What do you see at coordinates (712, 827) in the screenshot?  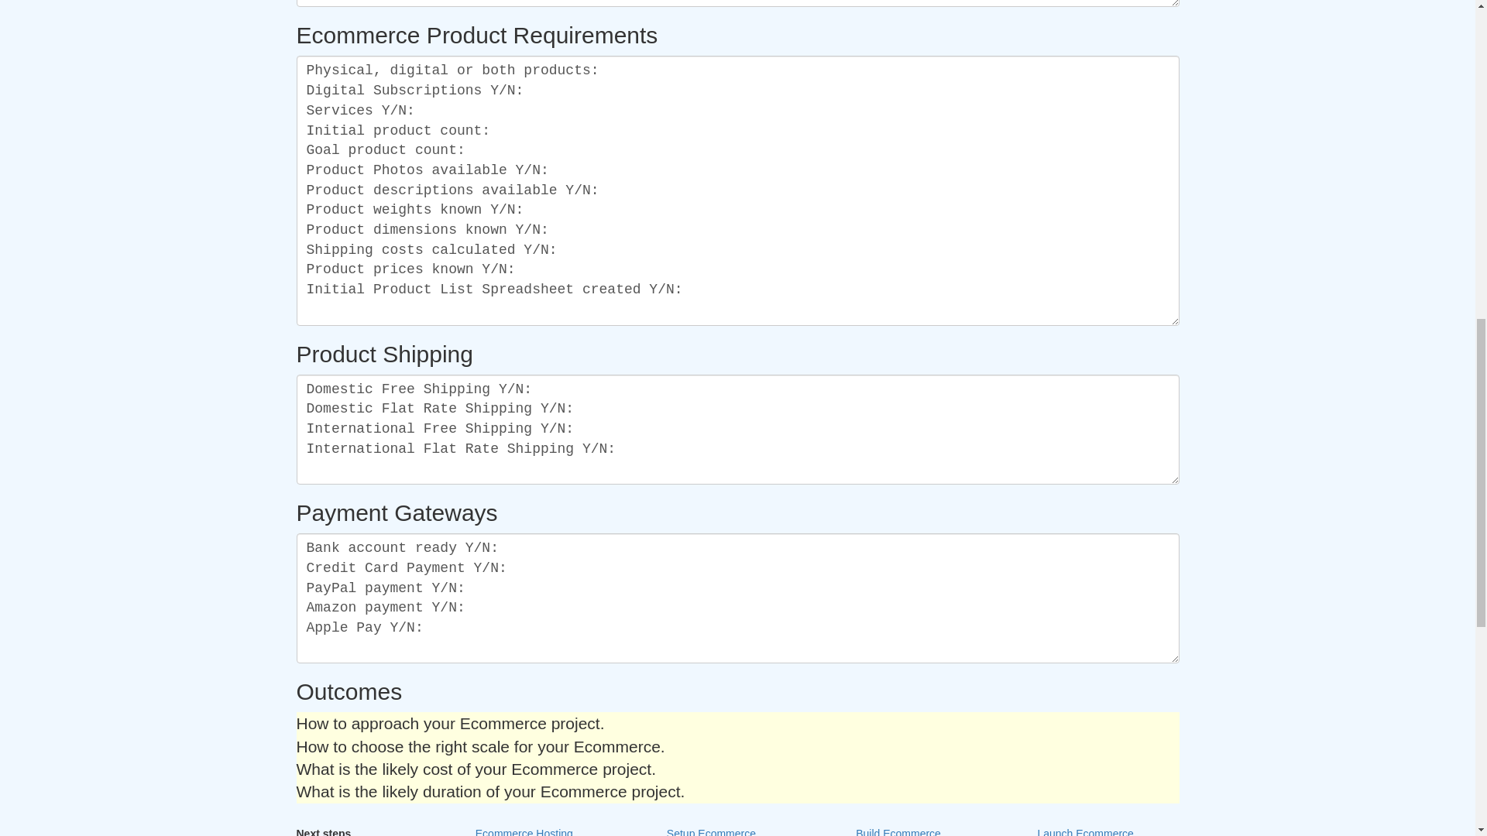 I see `Setup Ecommerce` at bounding box center [712, 827].